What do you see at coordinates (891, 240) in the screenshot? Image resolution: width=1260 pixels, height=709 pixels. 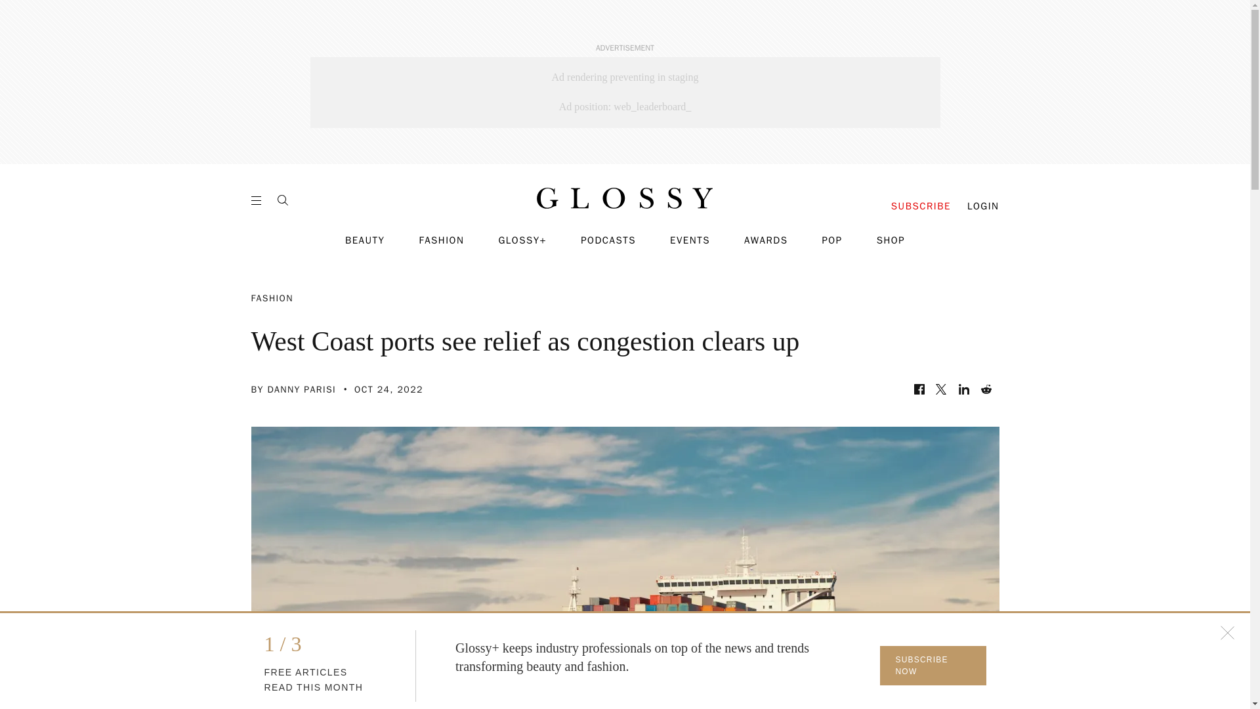 I see `SHOP` at bounding box center [891, 240].